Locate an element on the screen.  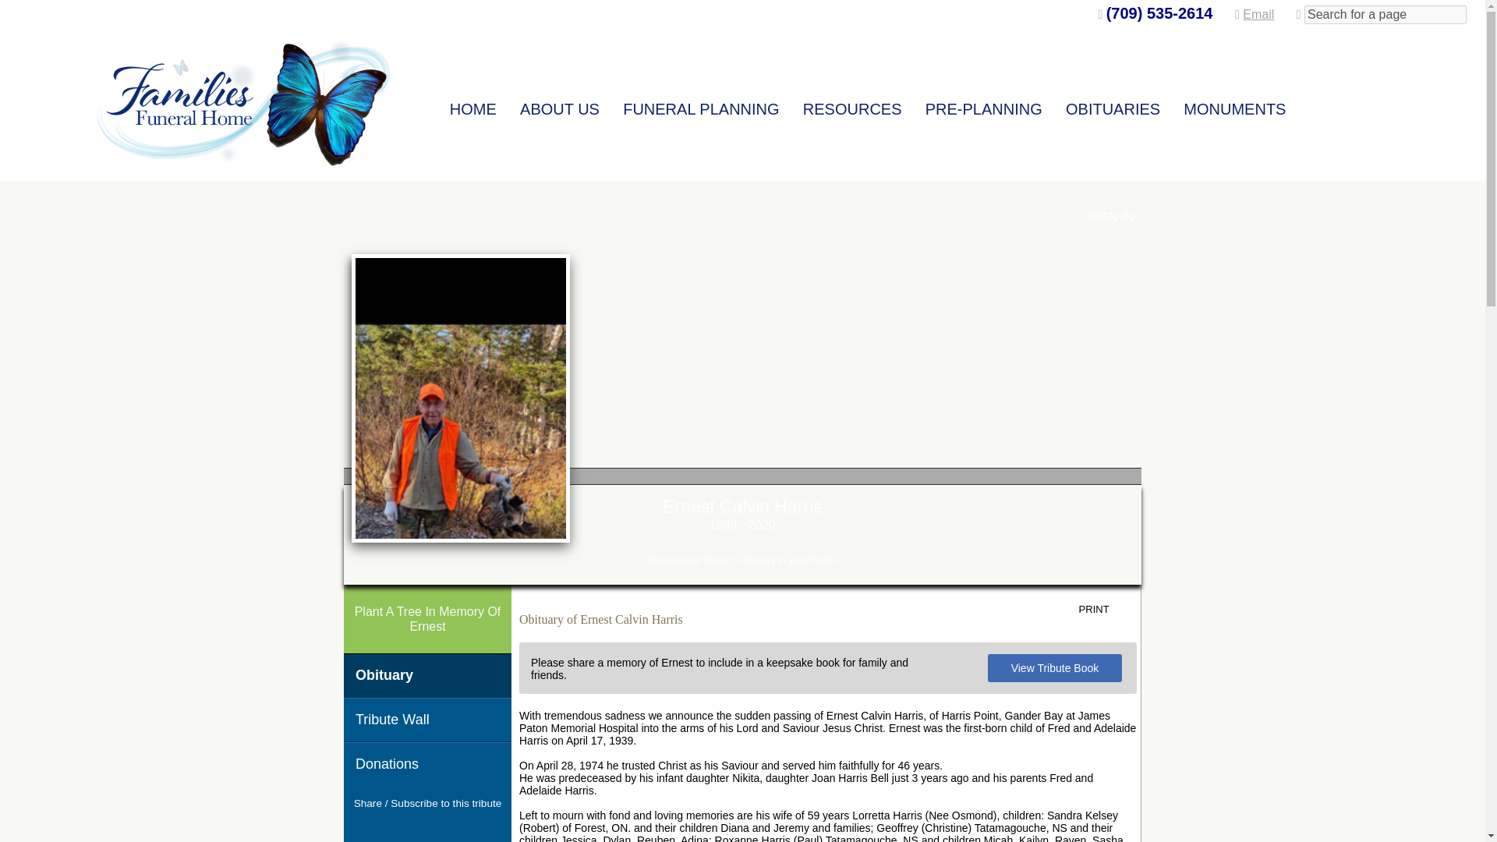
PRINT is located at coordinates (1106, 610).